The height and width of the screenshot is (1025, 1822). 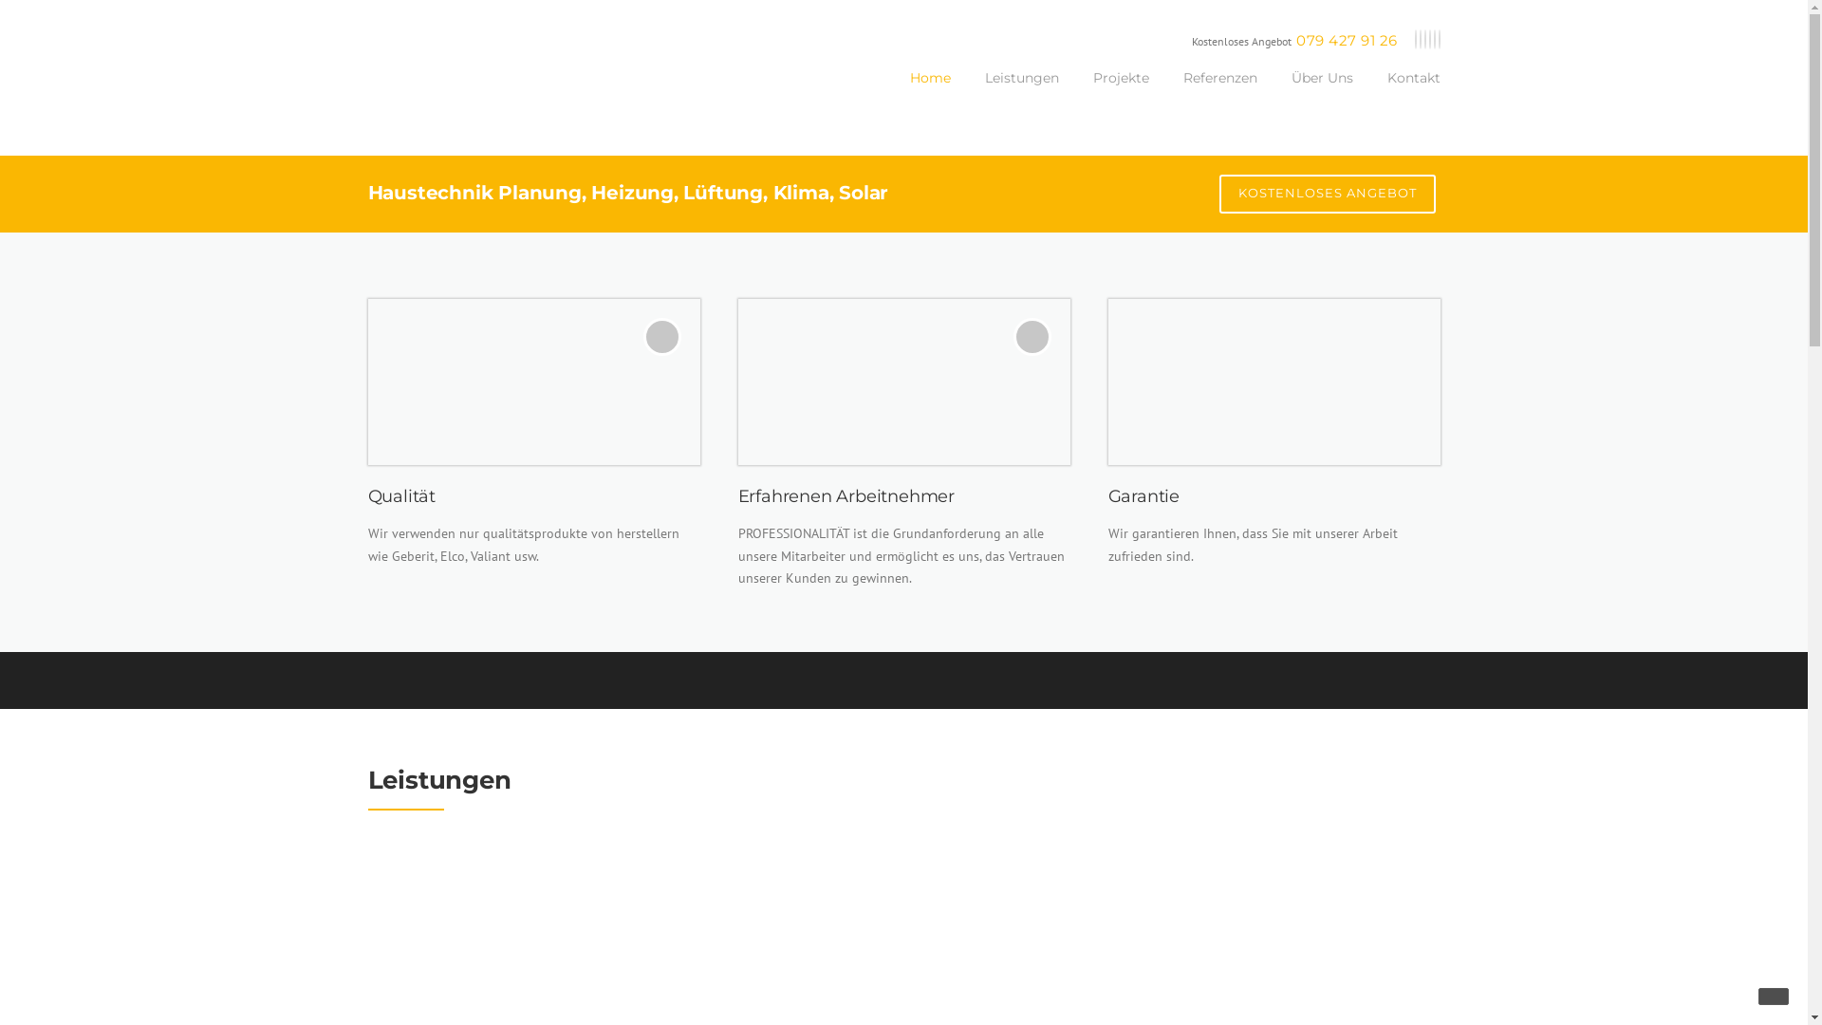 What do you see at coordinates (1430, 40) in the screenshot?
I see `Google Plus` at bounding box center [1430, 40].